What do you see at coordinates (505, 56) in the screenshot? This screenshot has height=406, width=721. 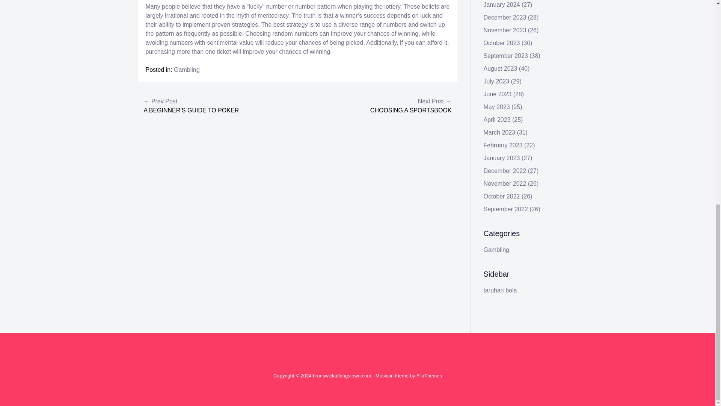 I see `September 2023` at bounding box center [505, 56].